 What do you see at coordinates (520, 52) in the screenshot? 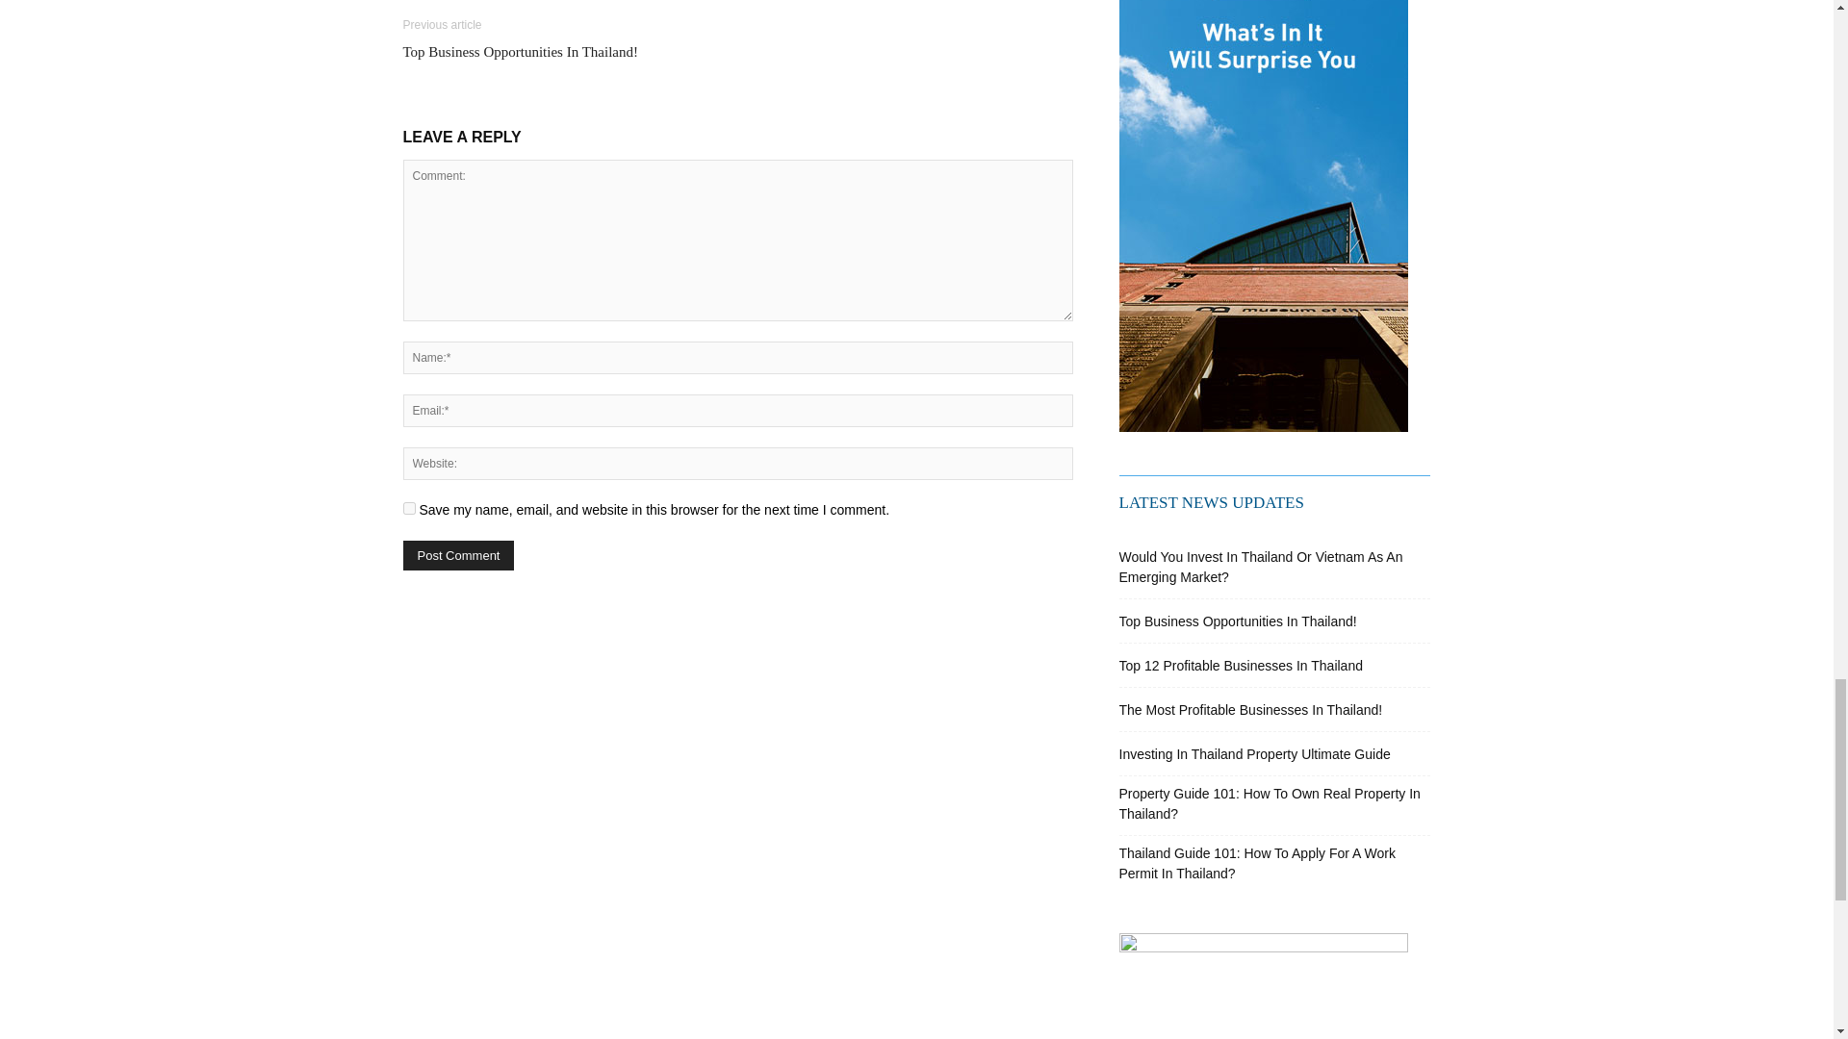
I see `Top Business Opportunities In Thailand!` at bounding box center [520, 52].